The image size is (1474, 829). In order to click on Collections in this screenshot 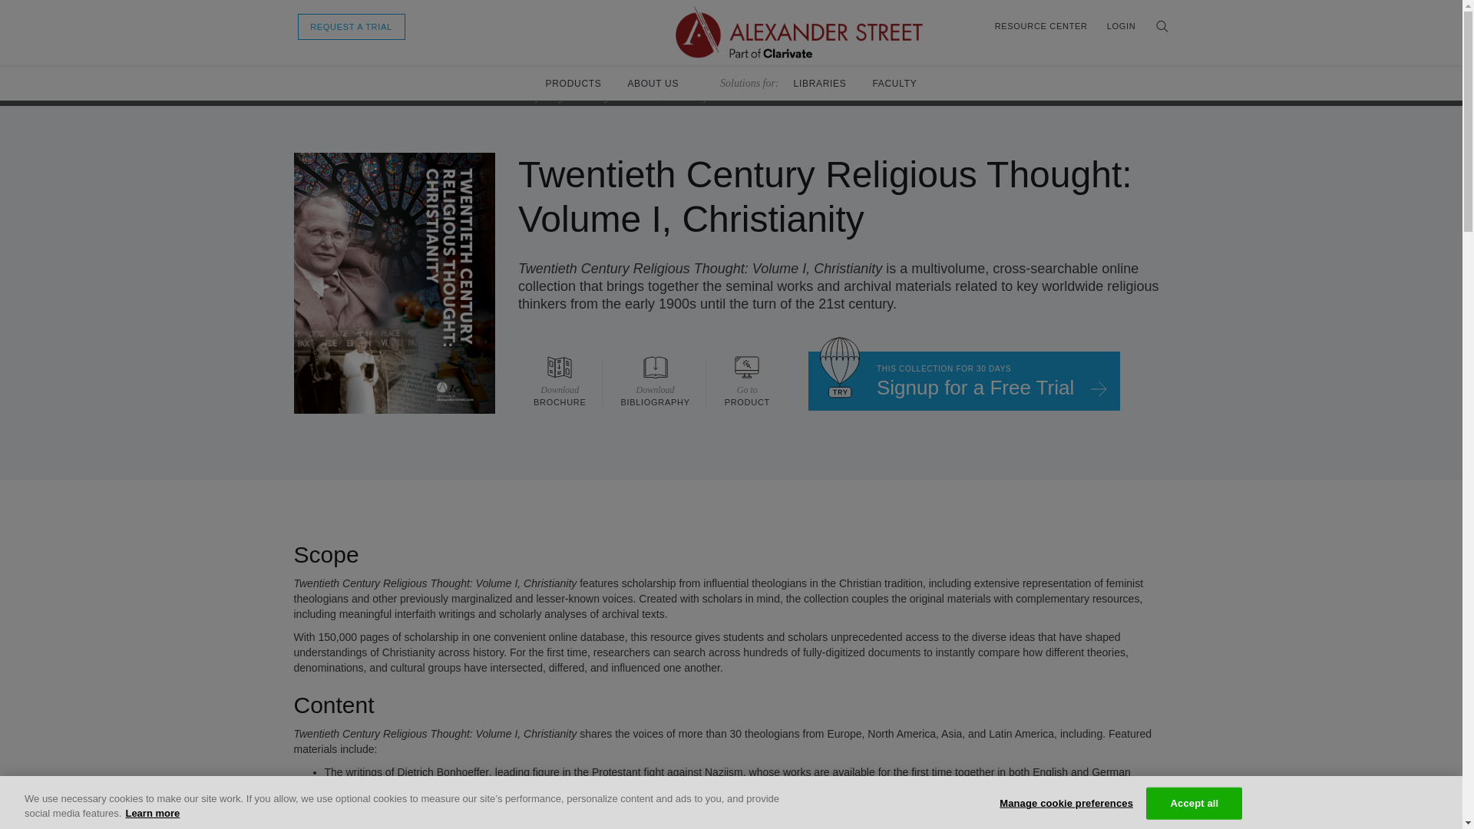, I will do `click(747, 382)`.